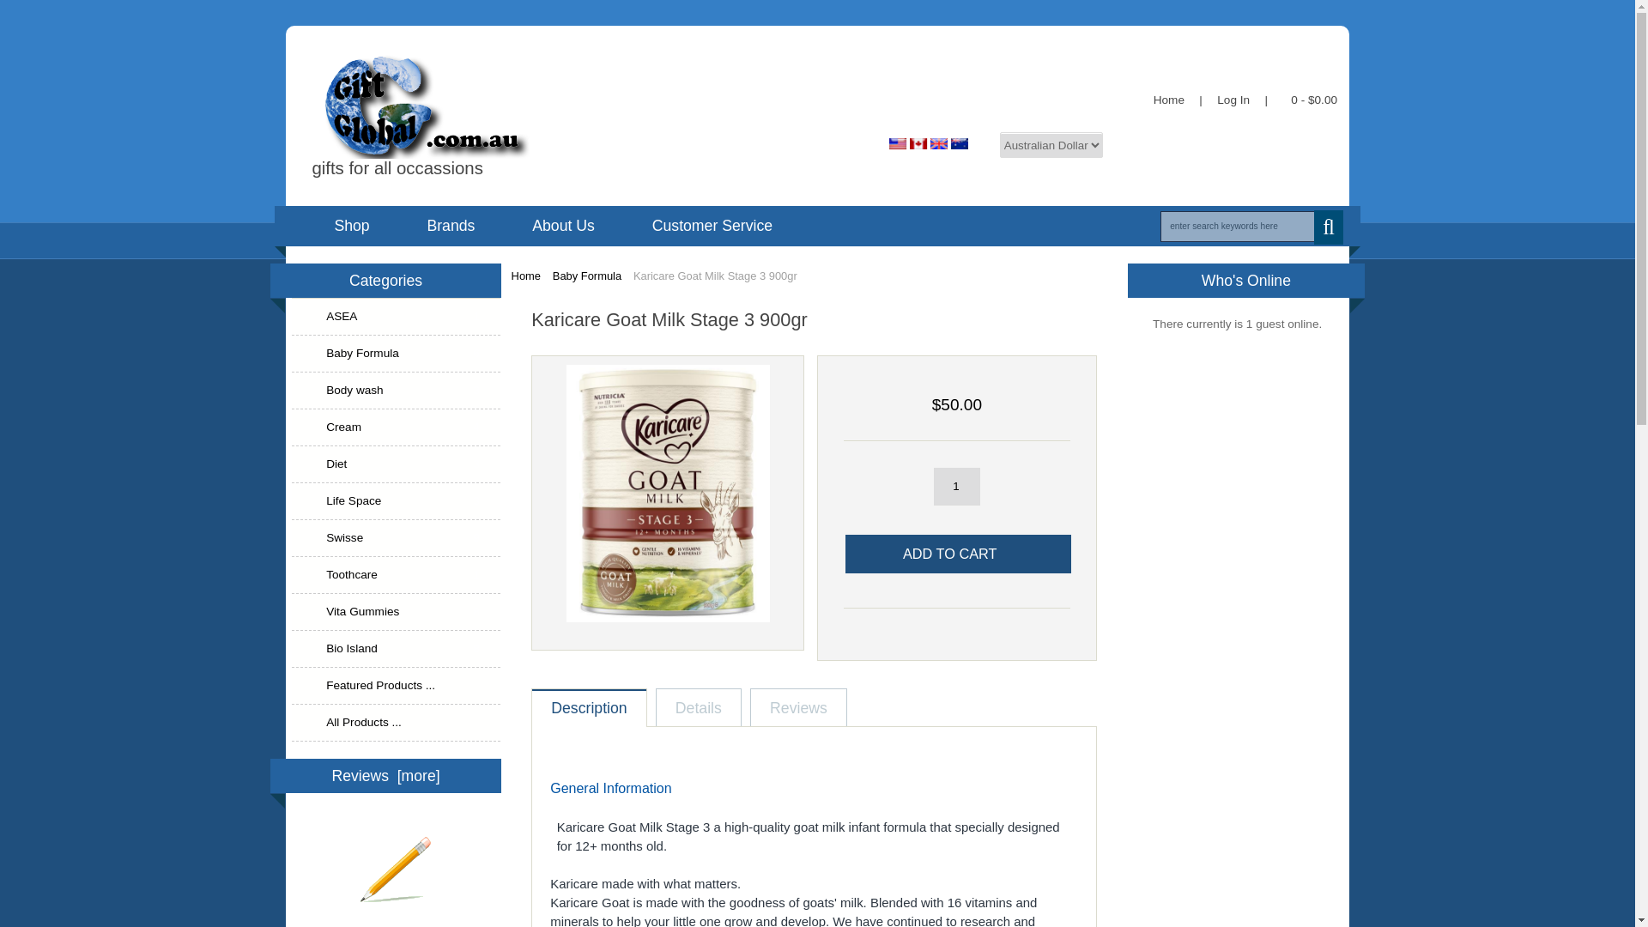  What do you see at coordinates (589, 708) in the screenshot?
I see `Description` at bounding box center [589, 708].